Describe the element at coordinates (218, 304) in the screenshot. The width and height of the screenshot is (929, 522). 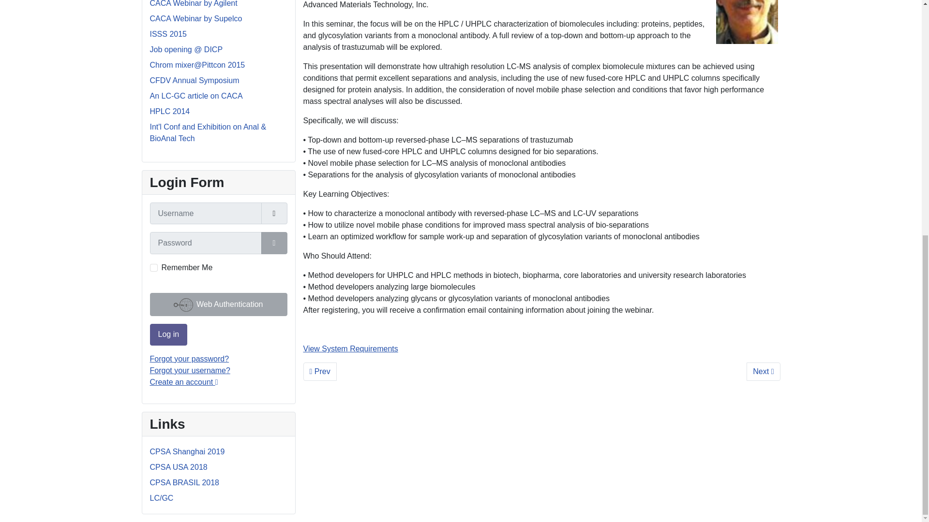
I see `Web Authentication` at that location.